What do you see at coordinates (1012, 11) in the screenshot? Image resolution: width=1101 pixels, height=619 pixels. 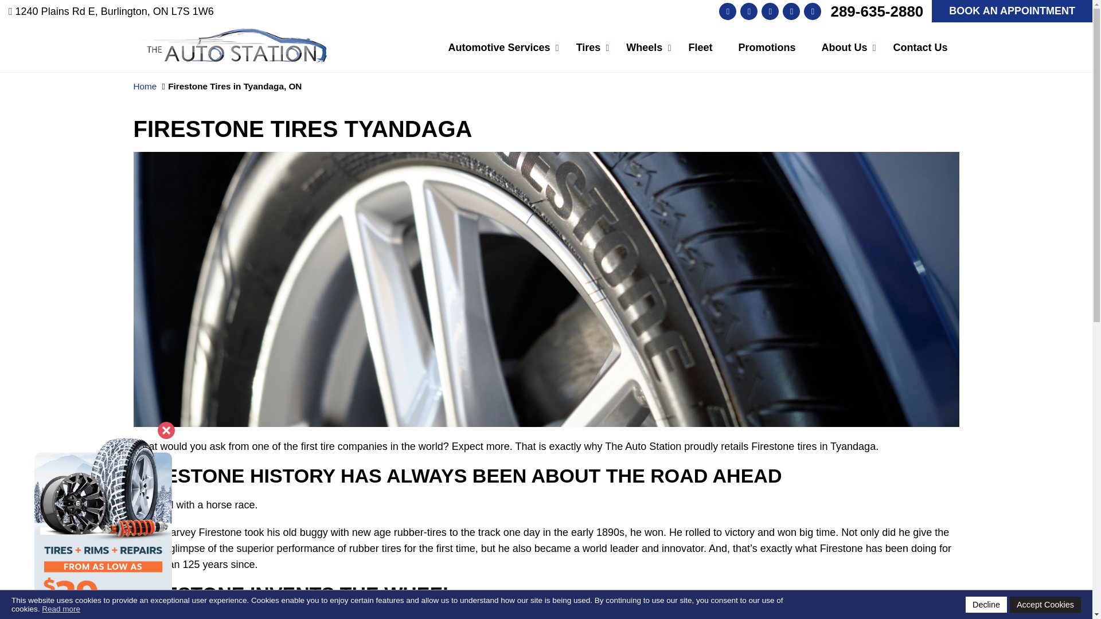 I see `BOOK AN APPOINTMENT` at bounding box center [1012, 11].